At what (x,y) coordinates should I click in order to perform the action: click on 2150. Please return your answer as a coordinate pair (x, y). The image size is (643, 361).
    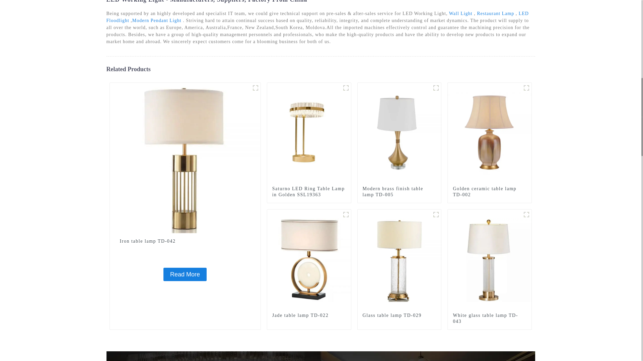
    Looking at the image, I should click on (436, 88).